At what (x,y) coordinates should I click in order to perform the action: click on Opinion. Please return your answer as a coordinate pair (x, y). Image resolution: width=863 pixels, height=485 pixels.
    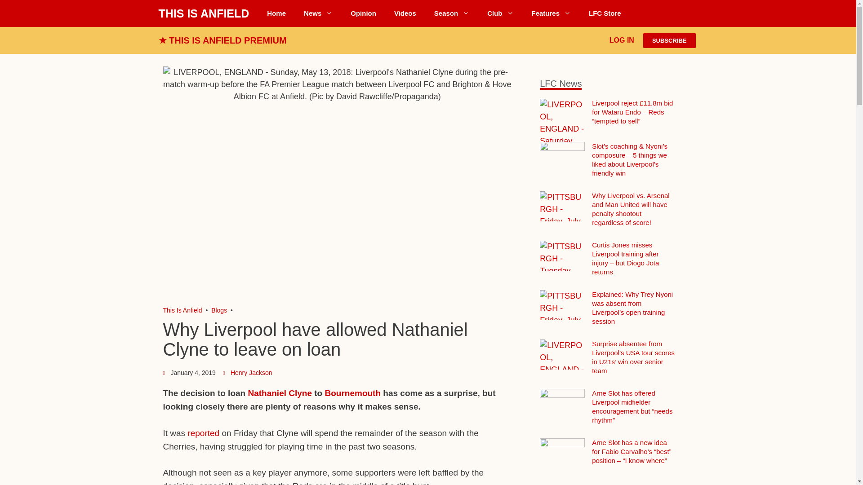
    Looking at the image, I should click on (363, 13).